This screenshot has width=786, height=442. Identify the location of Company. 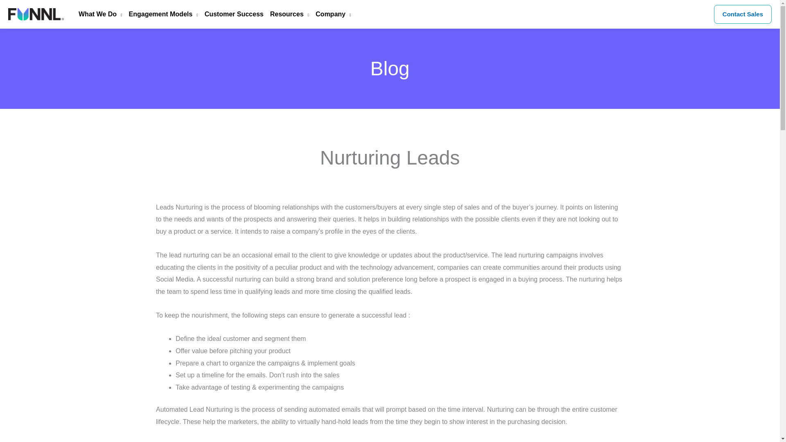
(330, 14).